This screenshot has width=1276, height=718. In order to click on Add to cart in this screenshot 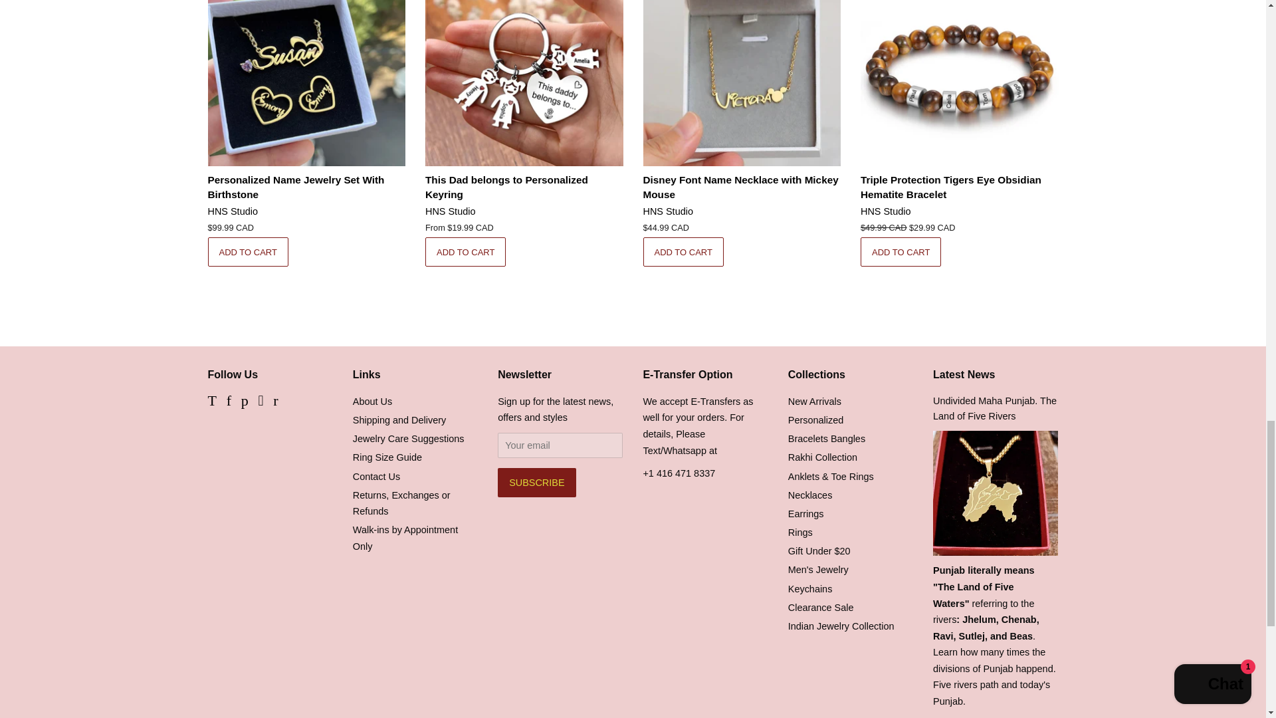, I will do `click(247, 251)`.